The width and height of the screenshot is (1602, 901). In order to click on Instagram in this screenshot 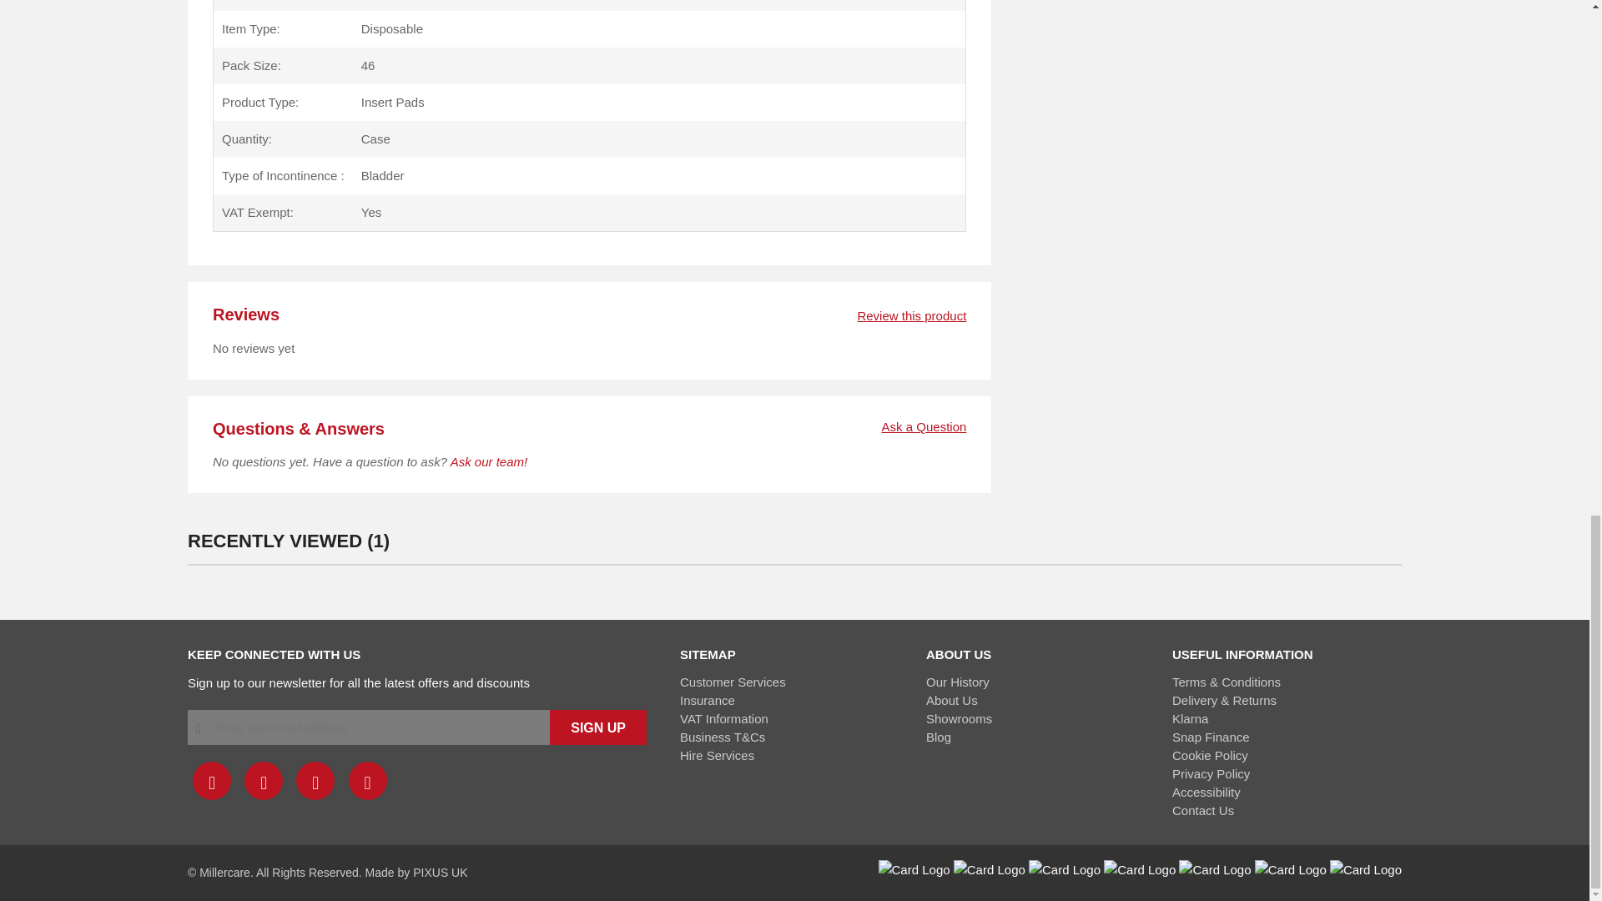, I will do `click(315, 781)`.